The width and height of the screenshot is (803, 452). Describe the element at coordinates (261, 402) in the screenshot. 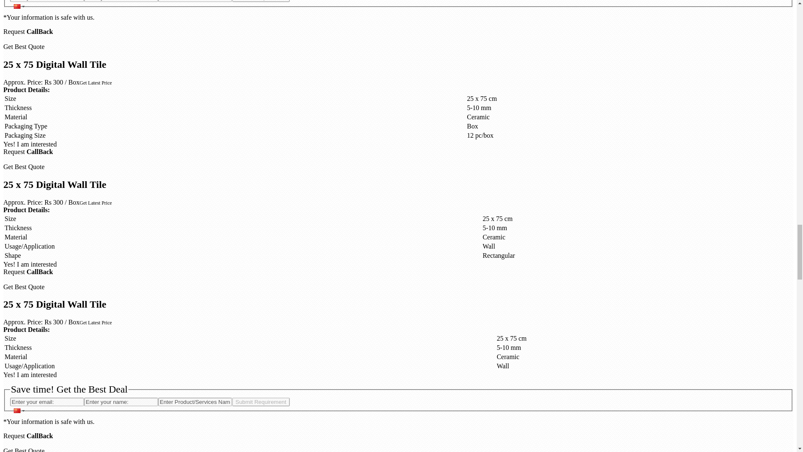

I see `Submit Requirement` at that location.